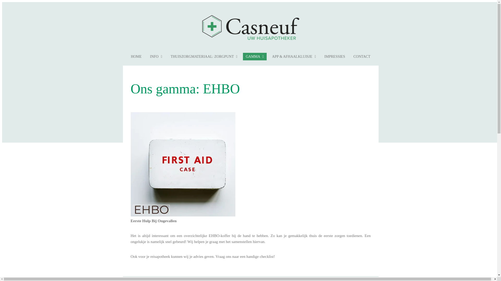 Image resolution: width=501 pixels, height=281 pixels. What do you see at coordinates (250, 28) in the screenshot?
I see `apotheekcasneuf` at bounding box center [250, 28].